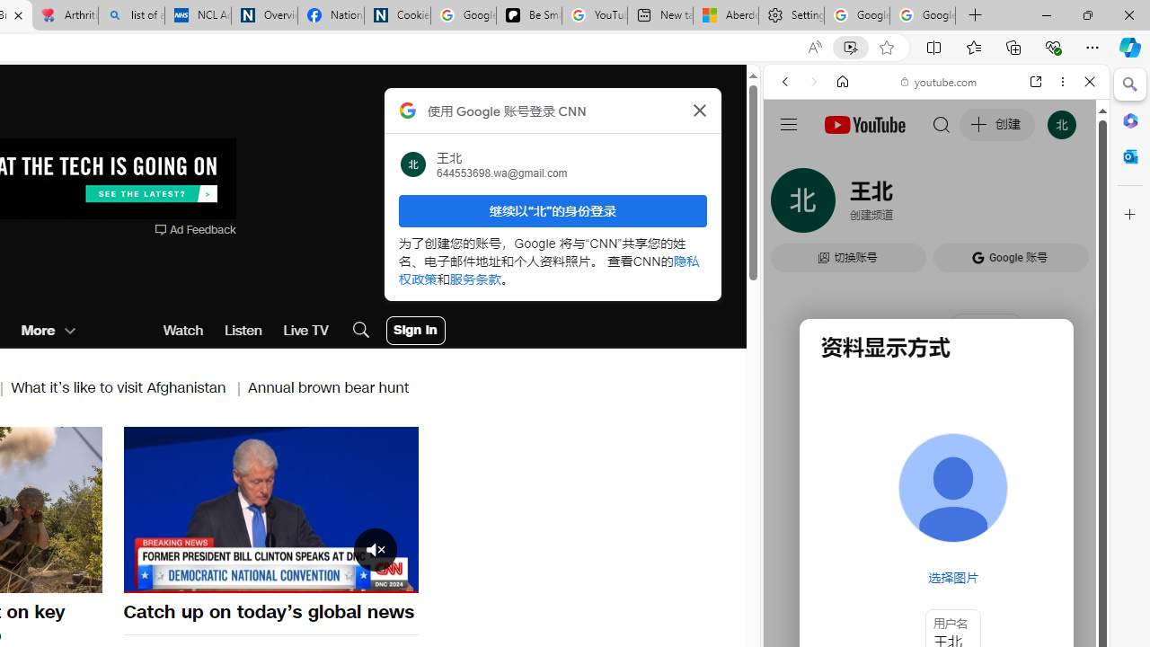 This screenshot has width=1150, height=647. What do you see at coordinates (324, 509) in the screenshot?
I see `Forward 10 seconds` at bounding box center [324, 509].